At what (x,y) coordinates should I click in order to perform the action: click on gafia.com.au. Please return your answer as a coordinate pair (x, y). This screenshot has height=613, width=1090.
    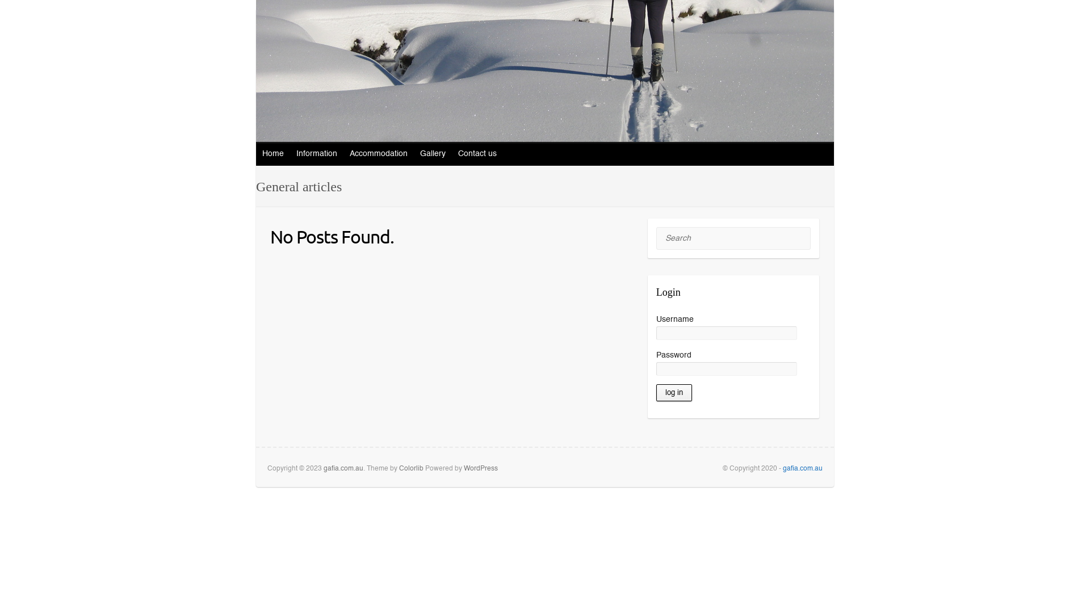
    Looking at the image, I should click on (343, 469).